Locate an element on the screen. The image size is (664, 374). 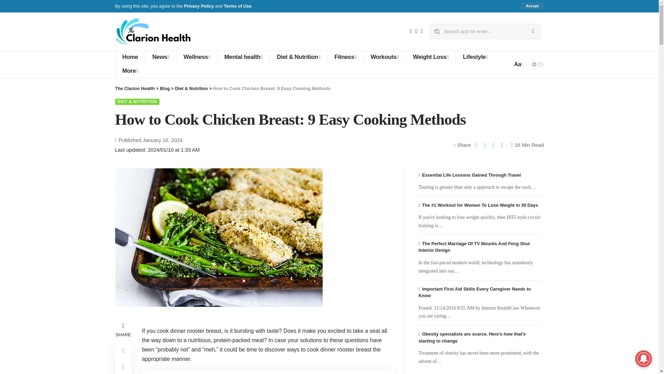
The Clarion Health is located at coordinates (153, 31).